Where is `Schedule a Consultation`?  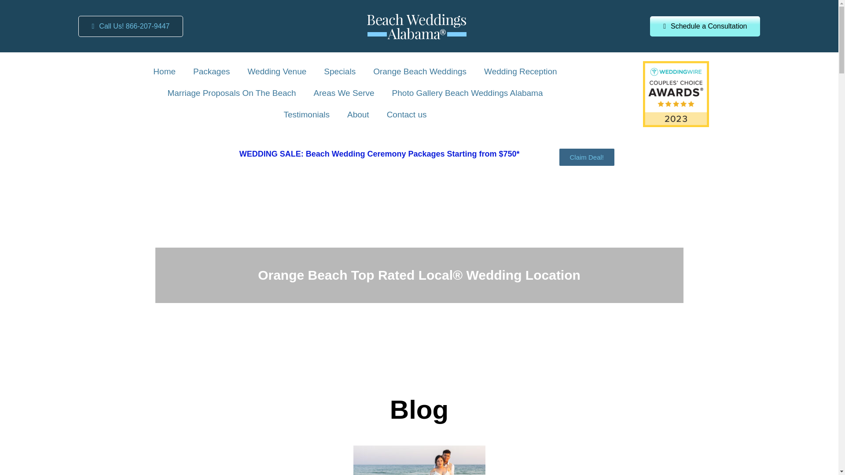
Schedule a Consultation is located at coordinates (705, 26).